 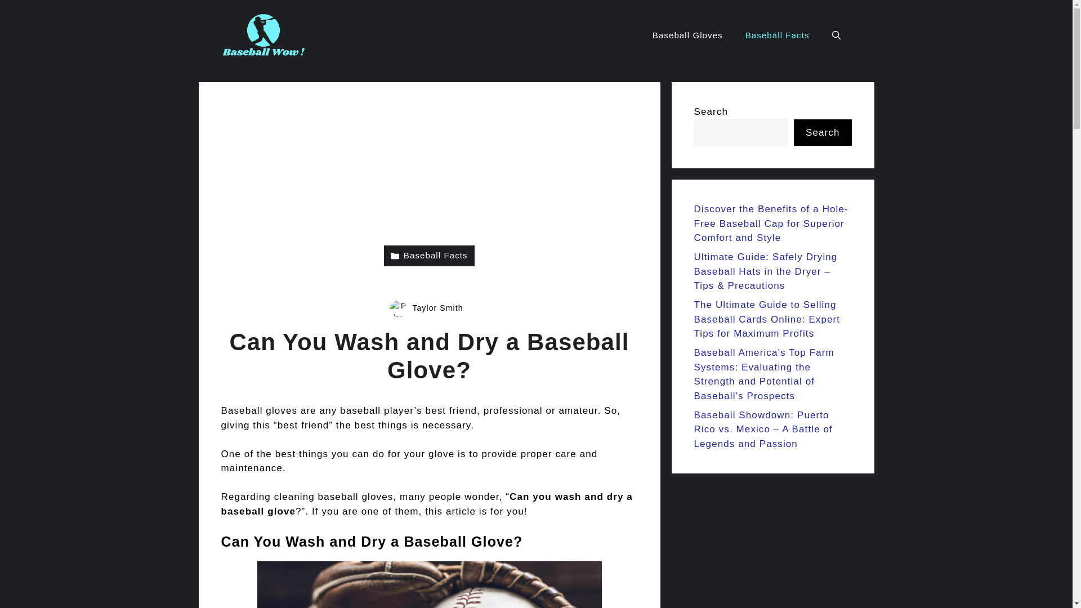 What do you see at coordinates (822, 133) in the screenshot?
I see `Search` at bounding box center [822, 133].